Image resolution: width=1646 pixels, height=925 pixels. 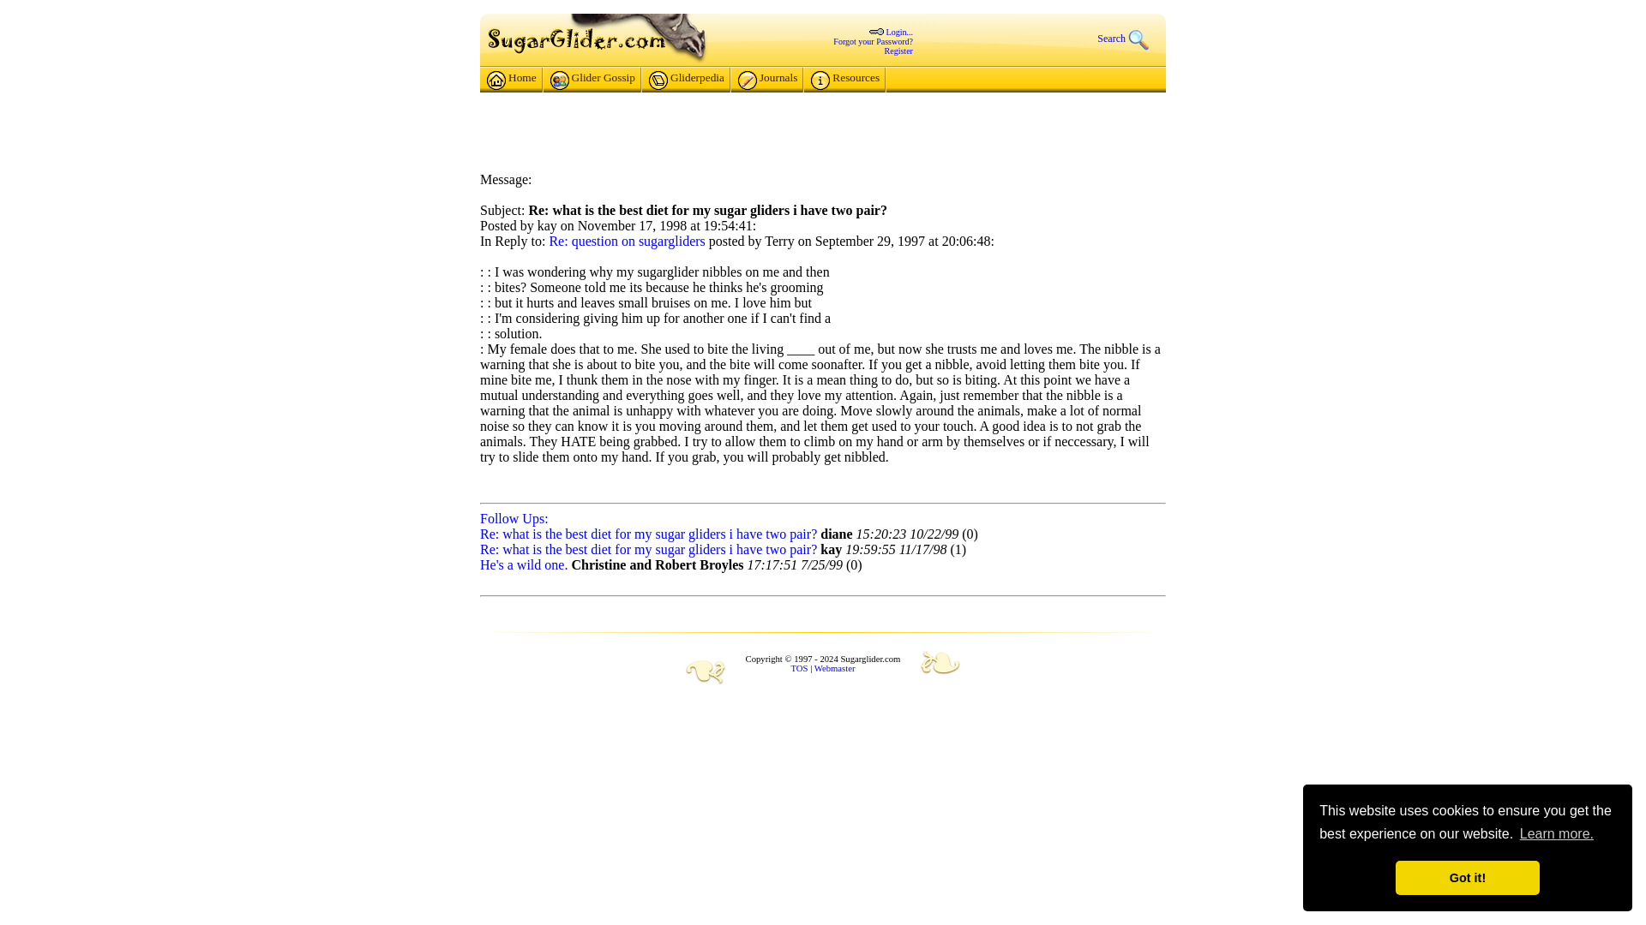 What do you see at coordinates (686, 81) in the screenshot?
I see `Gliderpedia` at bounding box center [686, 81].